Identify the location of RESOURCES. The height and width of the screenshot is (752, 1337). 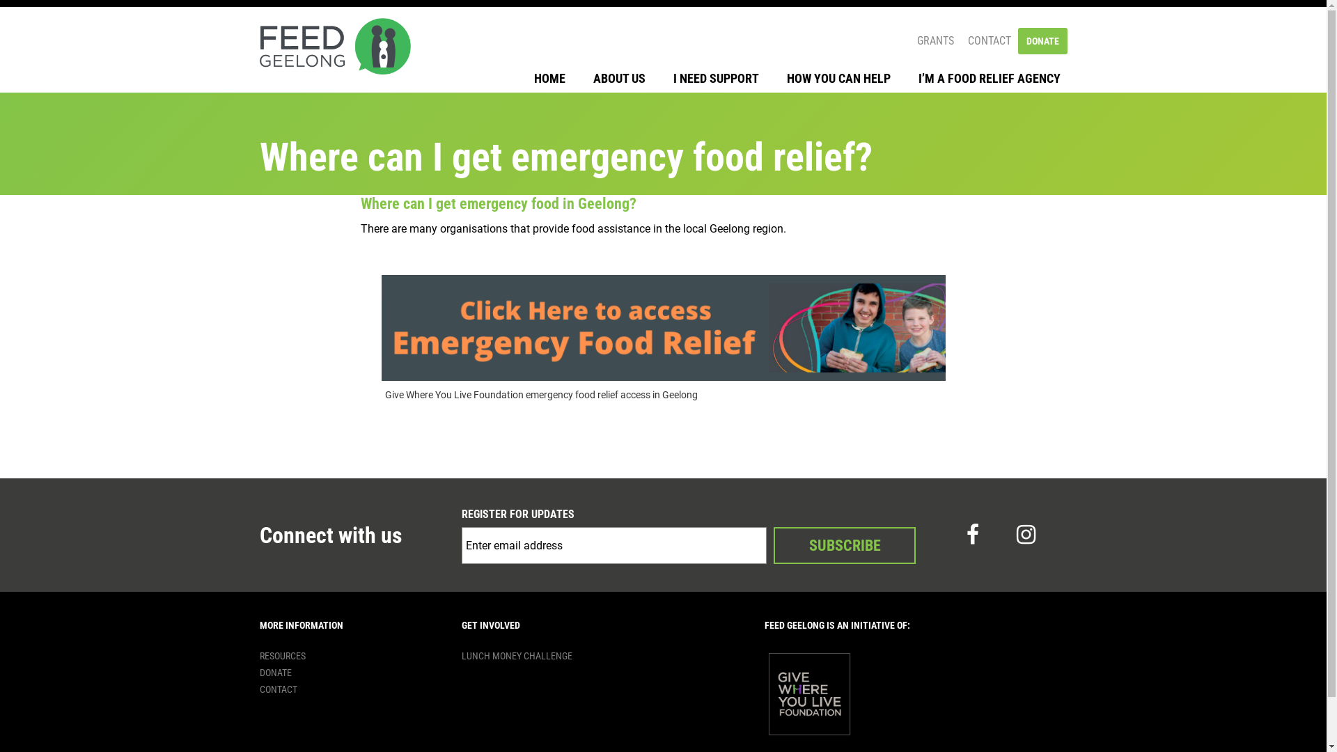
(282, 656).